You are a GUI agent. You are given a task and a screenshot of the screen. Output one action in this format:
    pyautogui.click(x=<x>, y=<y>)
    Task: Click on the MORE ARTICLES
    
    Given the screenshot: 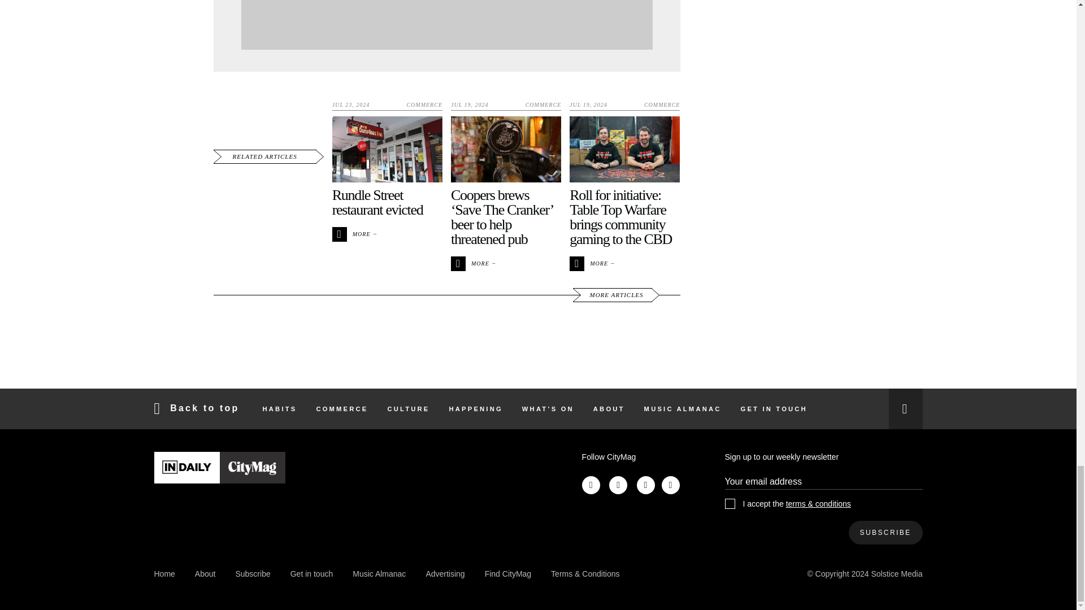 What is the action you would take?
    pyautogui.click(x=612, y=295)
    